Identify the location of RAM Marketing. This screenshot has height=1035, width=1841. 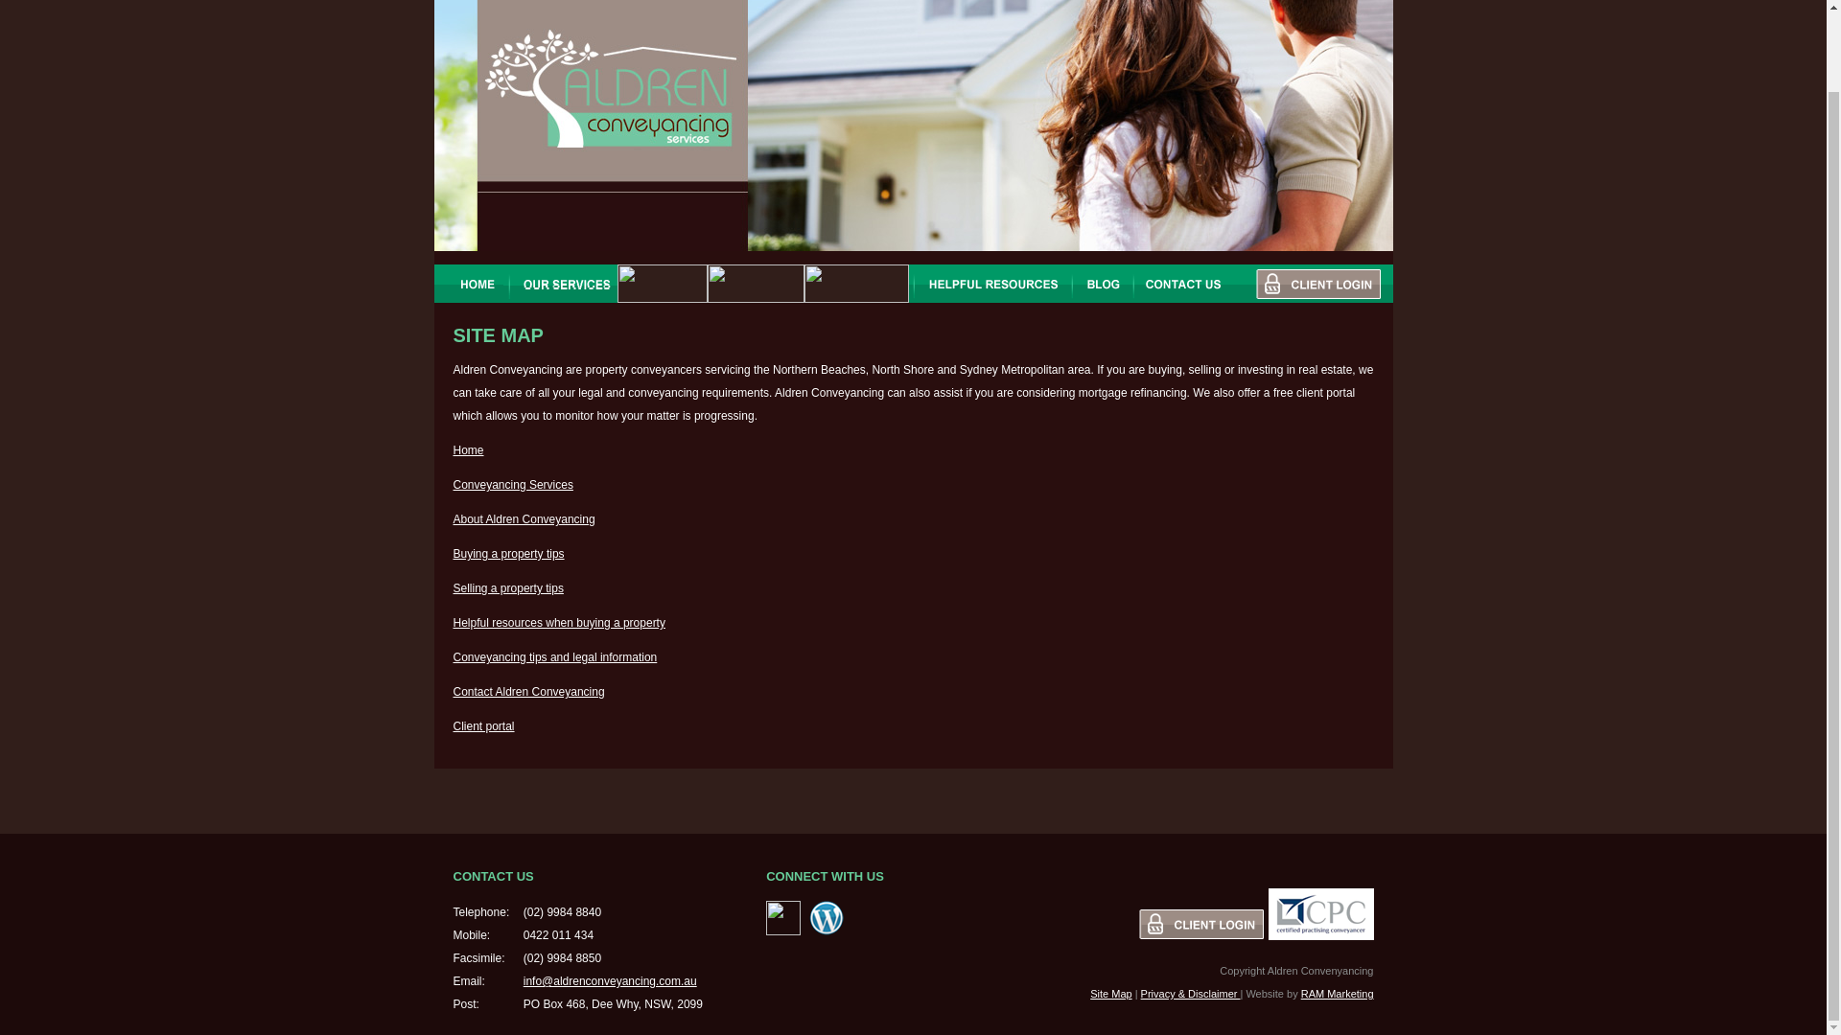
(1337, 994).